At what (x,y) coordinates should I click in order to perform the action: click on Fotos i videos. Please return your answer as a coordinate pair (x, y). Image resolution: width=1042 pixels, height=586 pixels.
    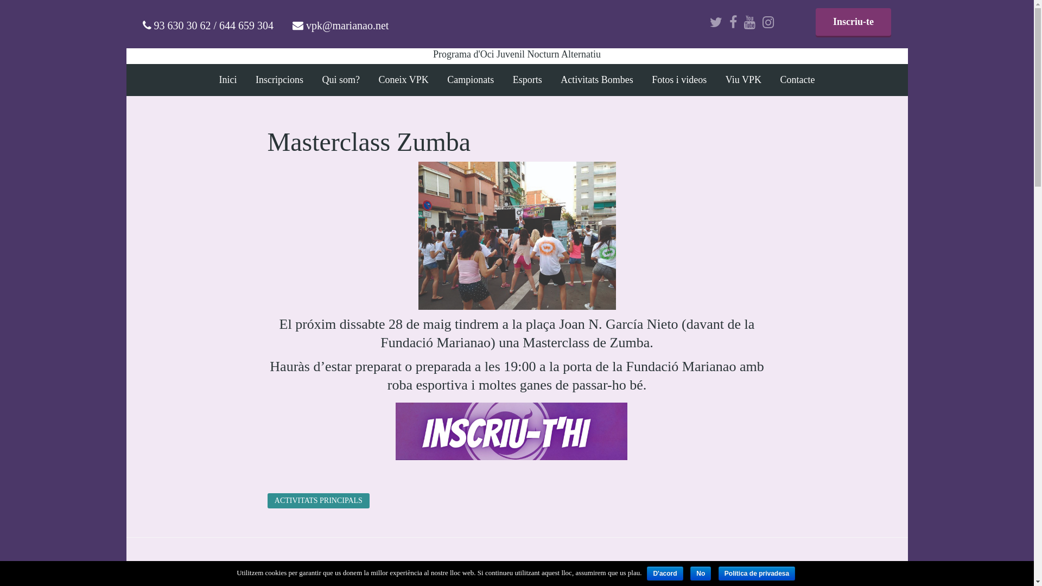
    Looking at the image, I should click on (679, 80).